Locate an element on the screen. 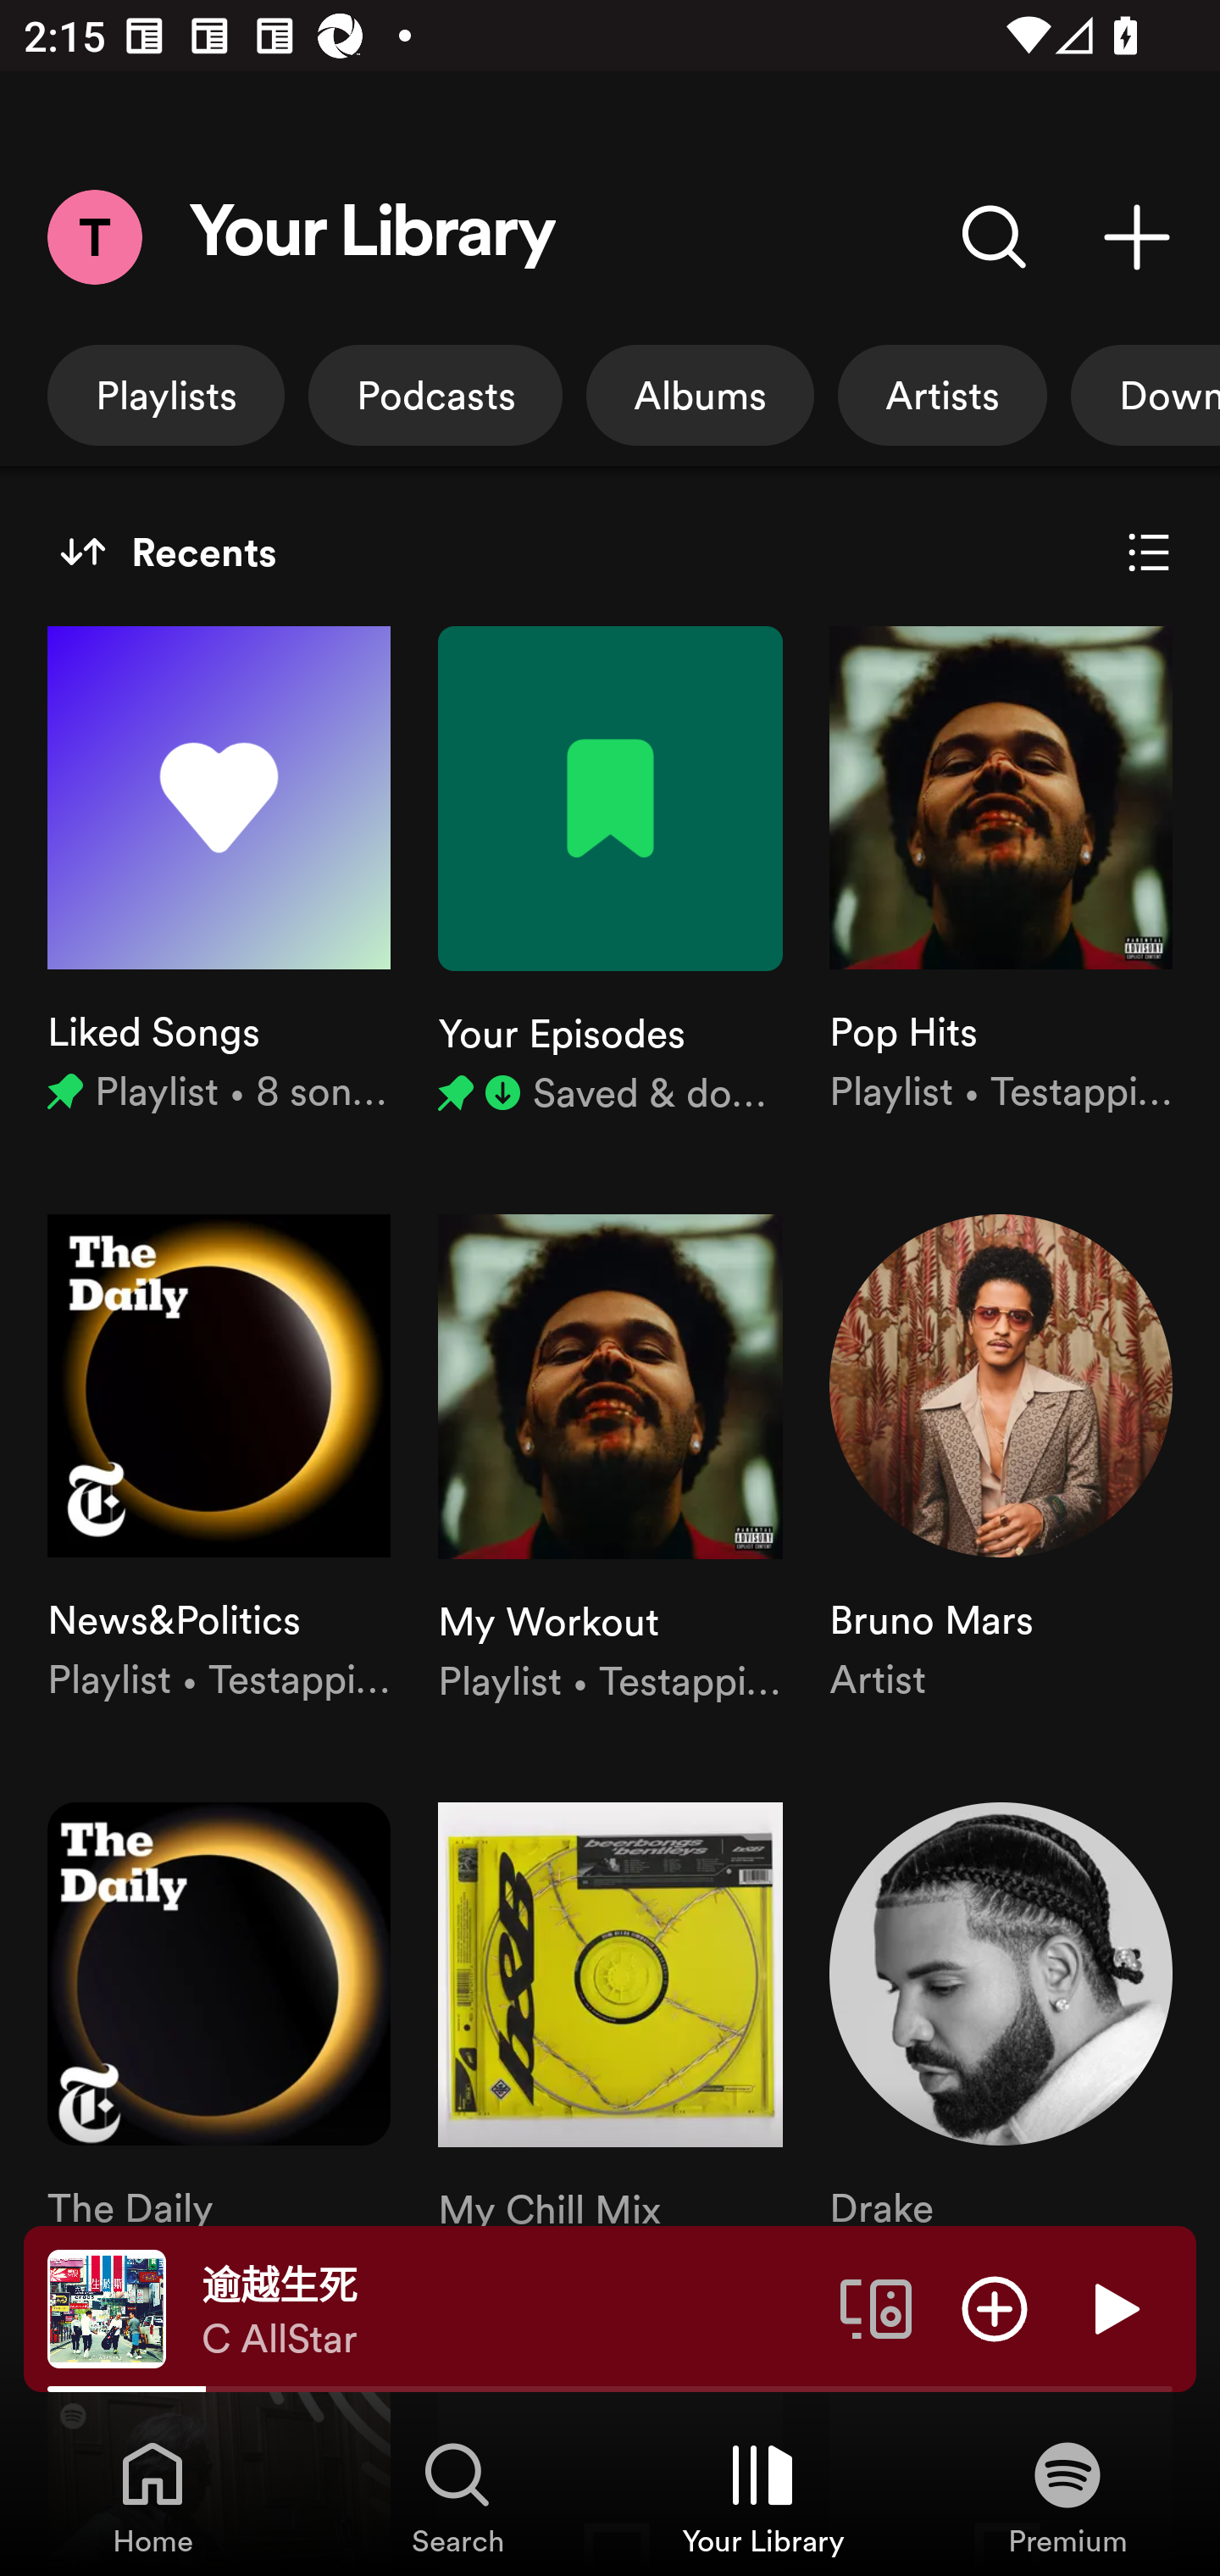  Home, Tab 1 of 4 Home Home is located at coordinates (152, 2496).